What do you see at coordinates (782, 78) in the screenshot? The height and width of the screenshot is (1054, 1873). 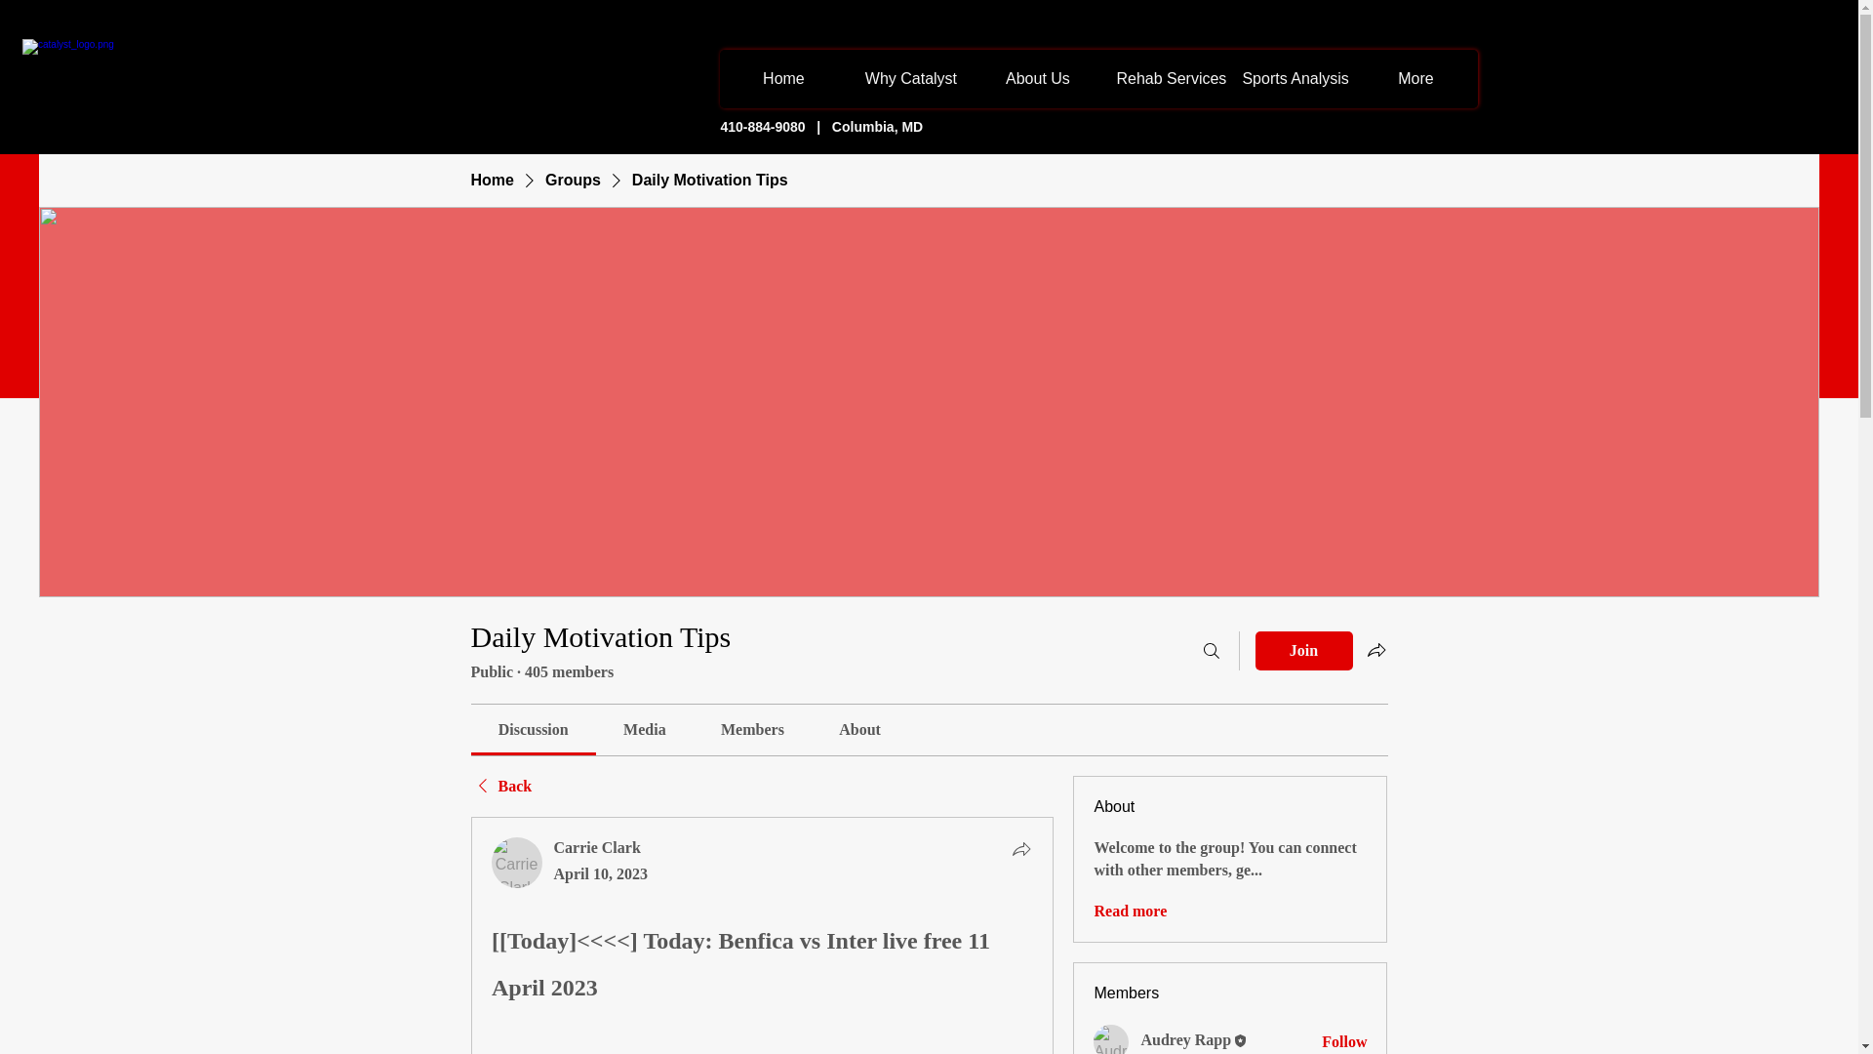 I see `Home` at bounding box center [782, 78].